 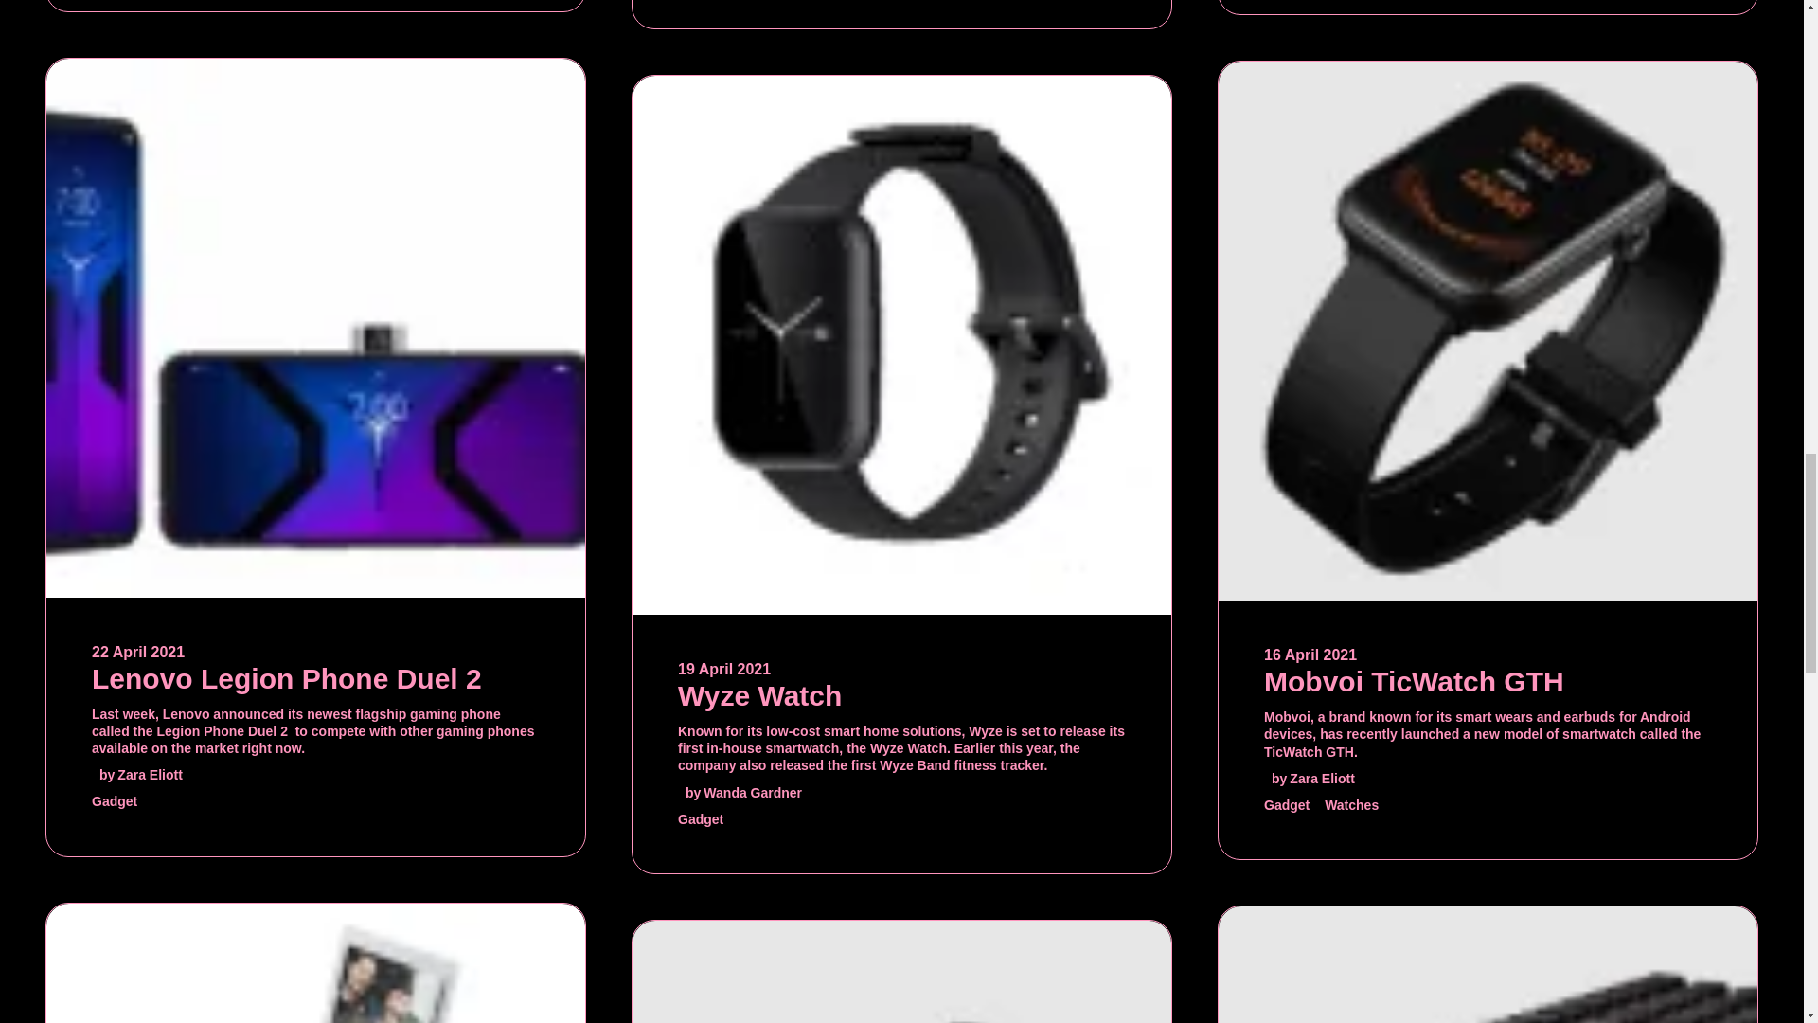 I want to click on Zara Eliott, so click(x=150, y=775).